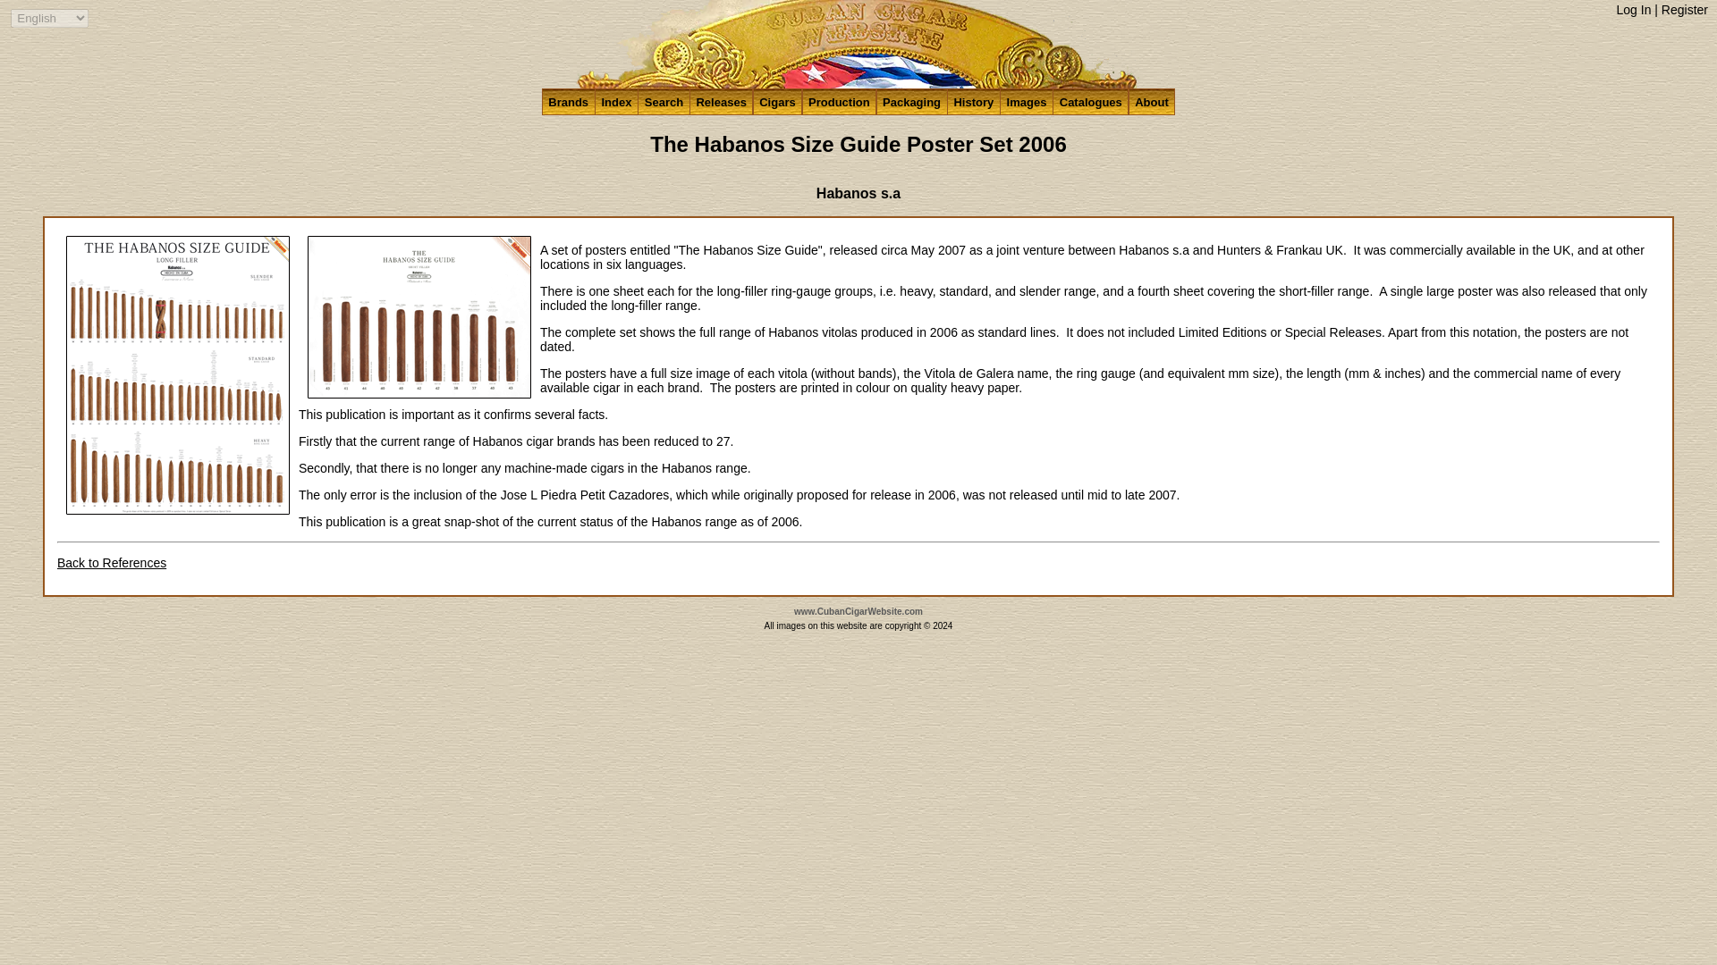 This screenshot has height=965, width=1717. What do you see at coordinates (616, 102) in the screenshot?
I see `Index` at bounding box center [616, 102].